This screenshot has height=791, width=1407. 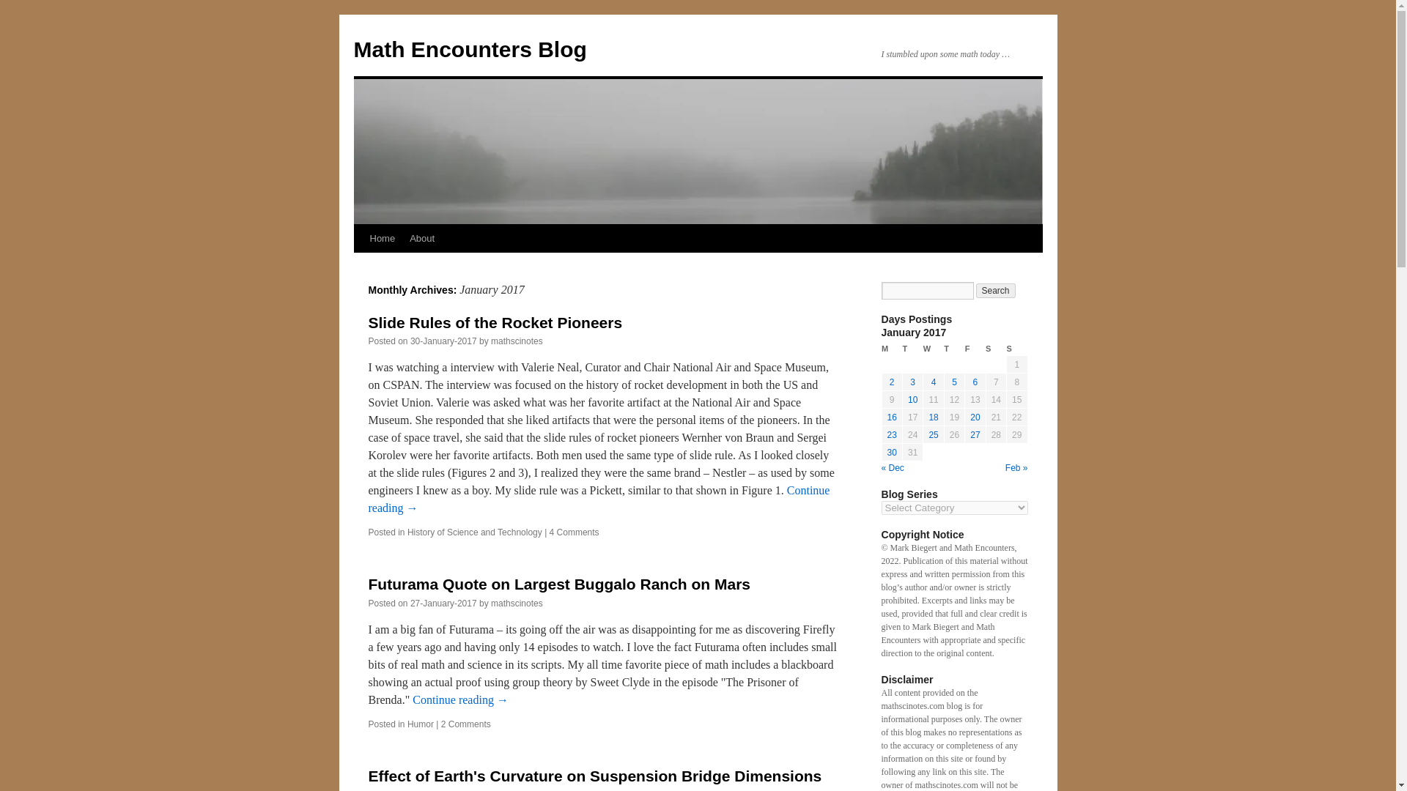 I want to click on mathscinotes, so click(x=517, y=341).